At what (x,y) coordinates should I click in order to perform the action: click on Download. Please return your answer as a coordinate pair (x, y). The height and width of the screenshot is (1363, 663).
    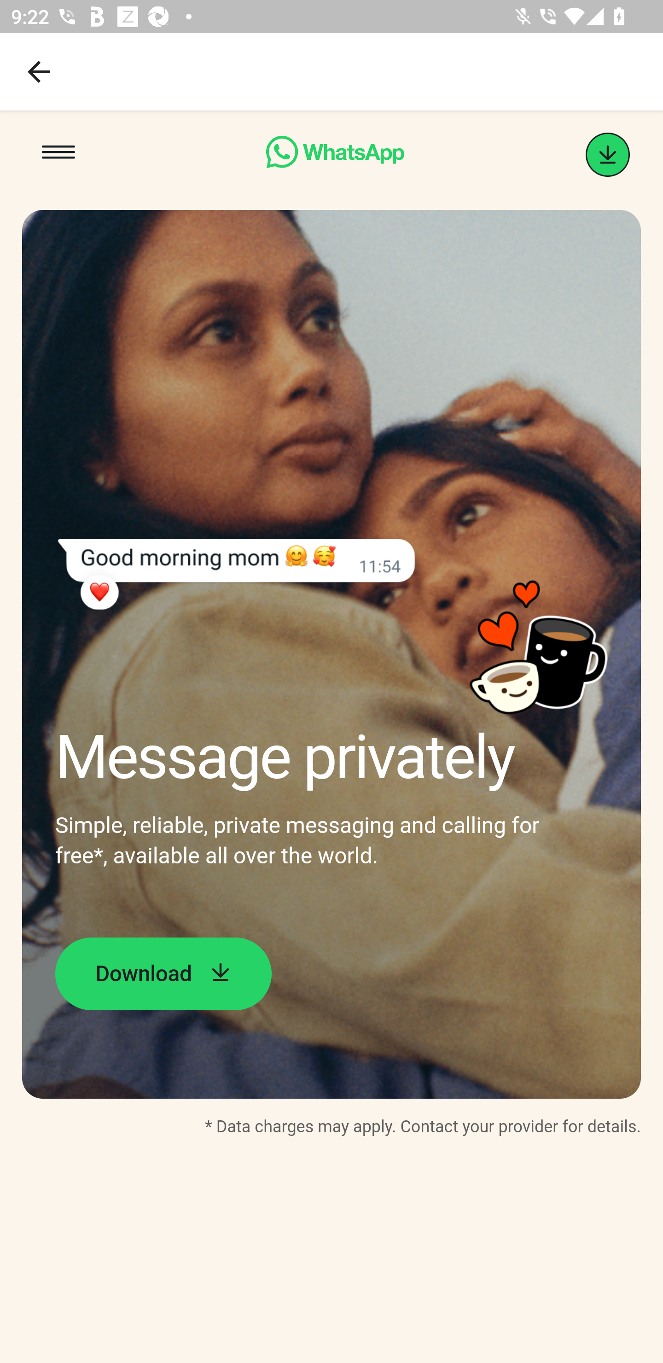
    Looking at the image, I should click on (163, 973).